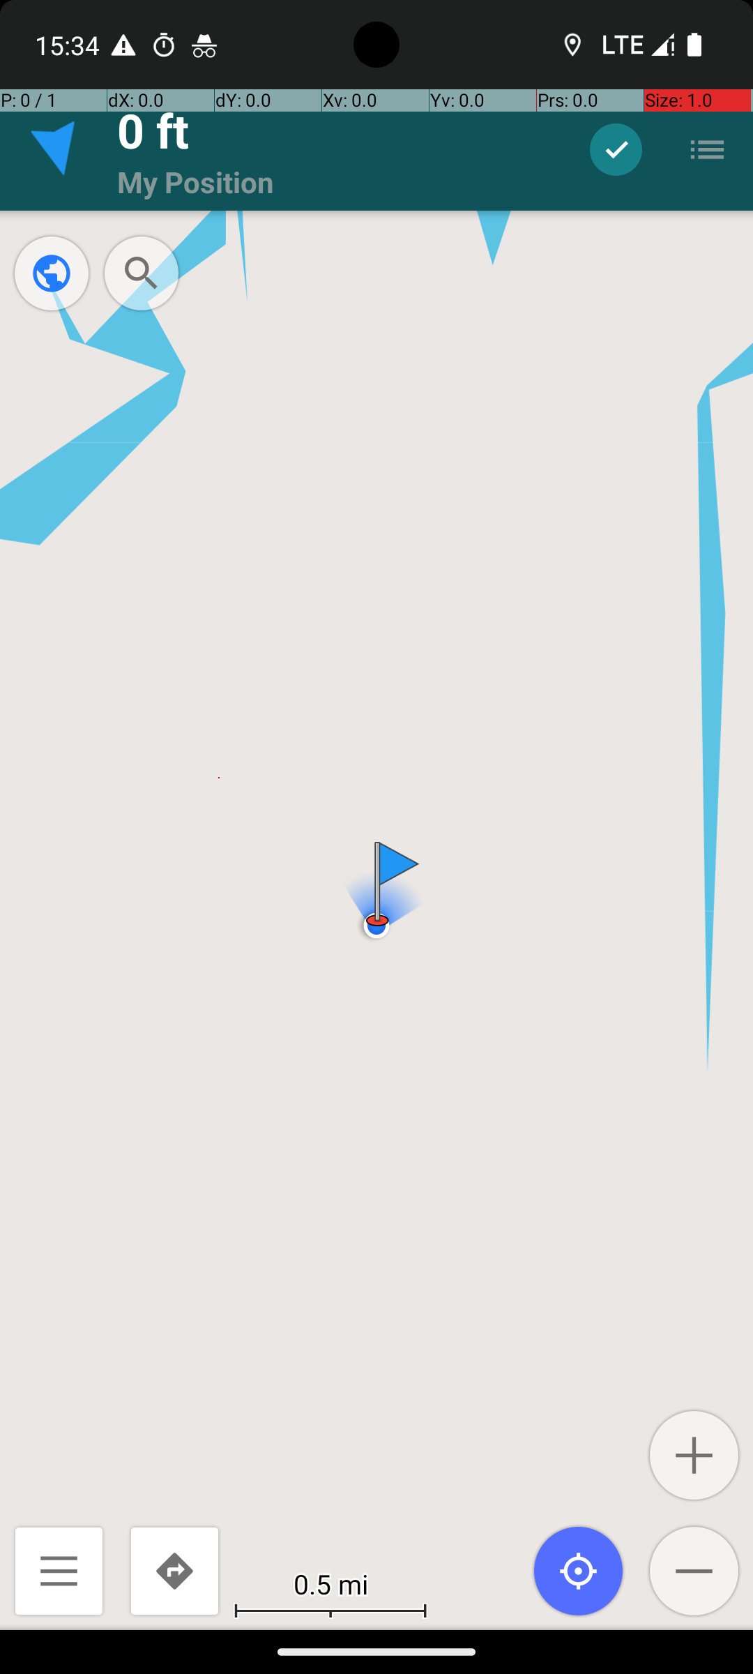 The width and height of the screenshot is (753, 1674). Describe the element at coordinates (153, 130) in the screenshot. I see `0 ft` at that location.